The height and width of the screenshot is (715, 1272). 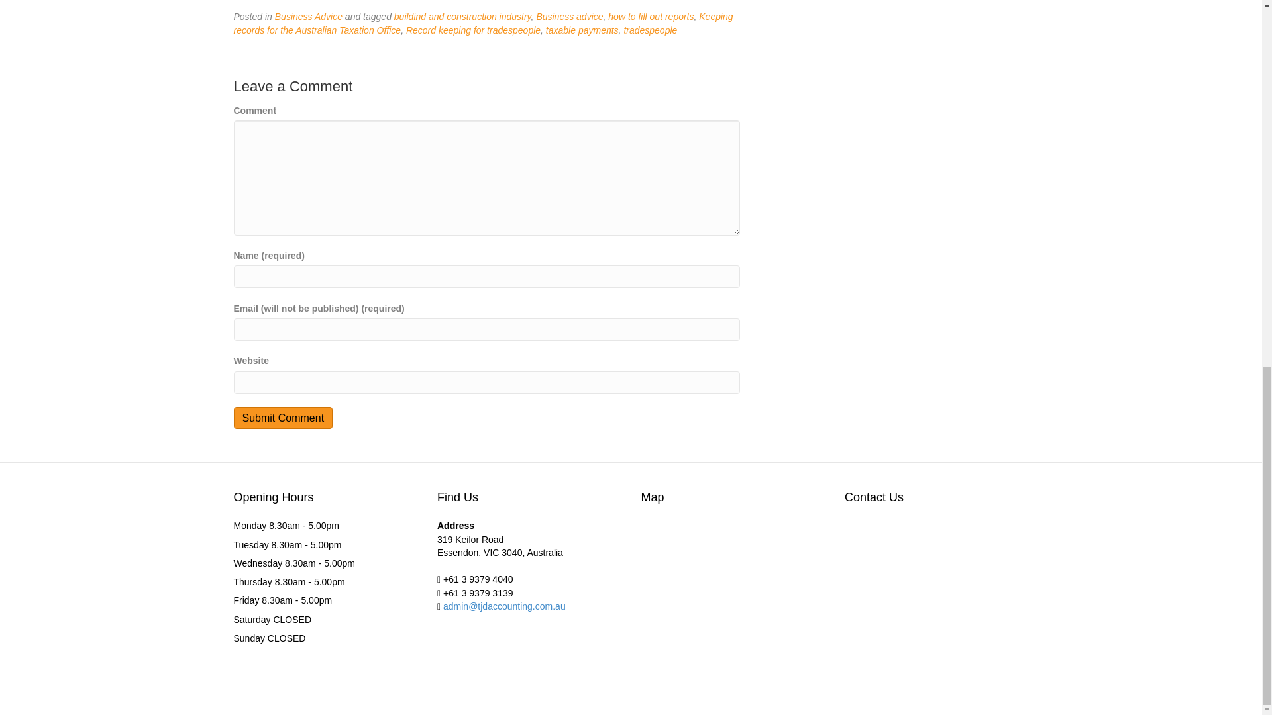 What do you see at coordinates (482, 23) in the screenshot?
I see `Keeping records for the Australian Taxation Office` at bounding box center [482, 23].